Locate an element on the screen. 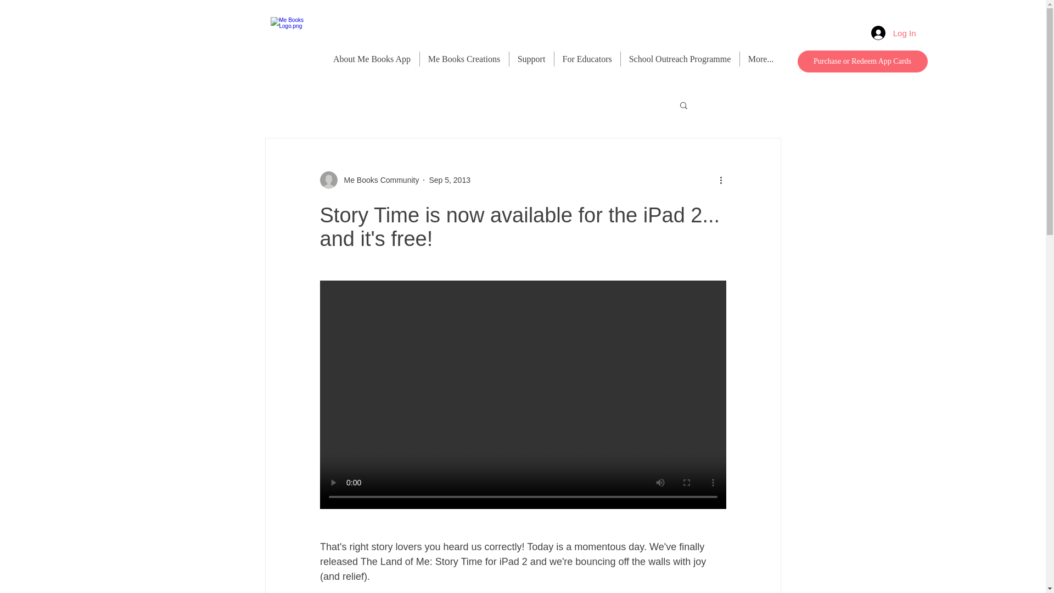 The image size is (1054, 593). For Educators is located at coordinates (587, 58).